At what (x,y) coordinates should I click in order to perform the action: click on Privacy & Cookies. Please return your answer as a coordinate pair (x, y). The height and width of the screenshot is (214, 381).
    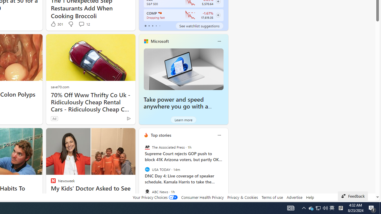
    Looking at the image, I should click on (242, 197).